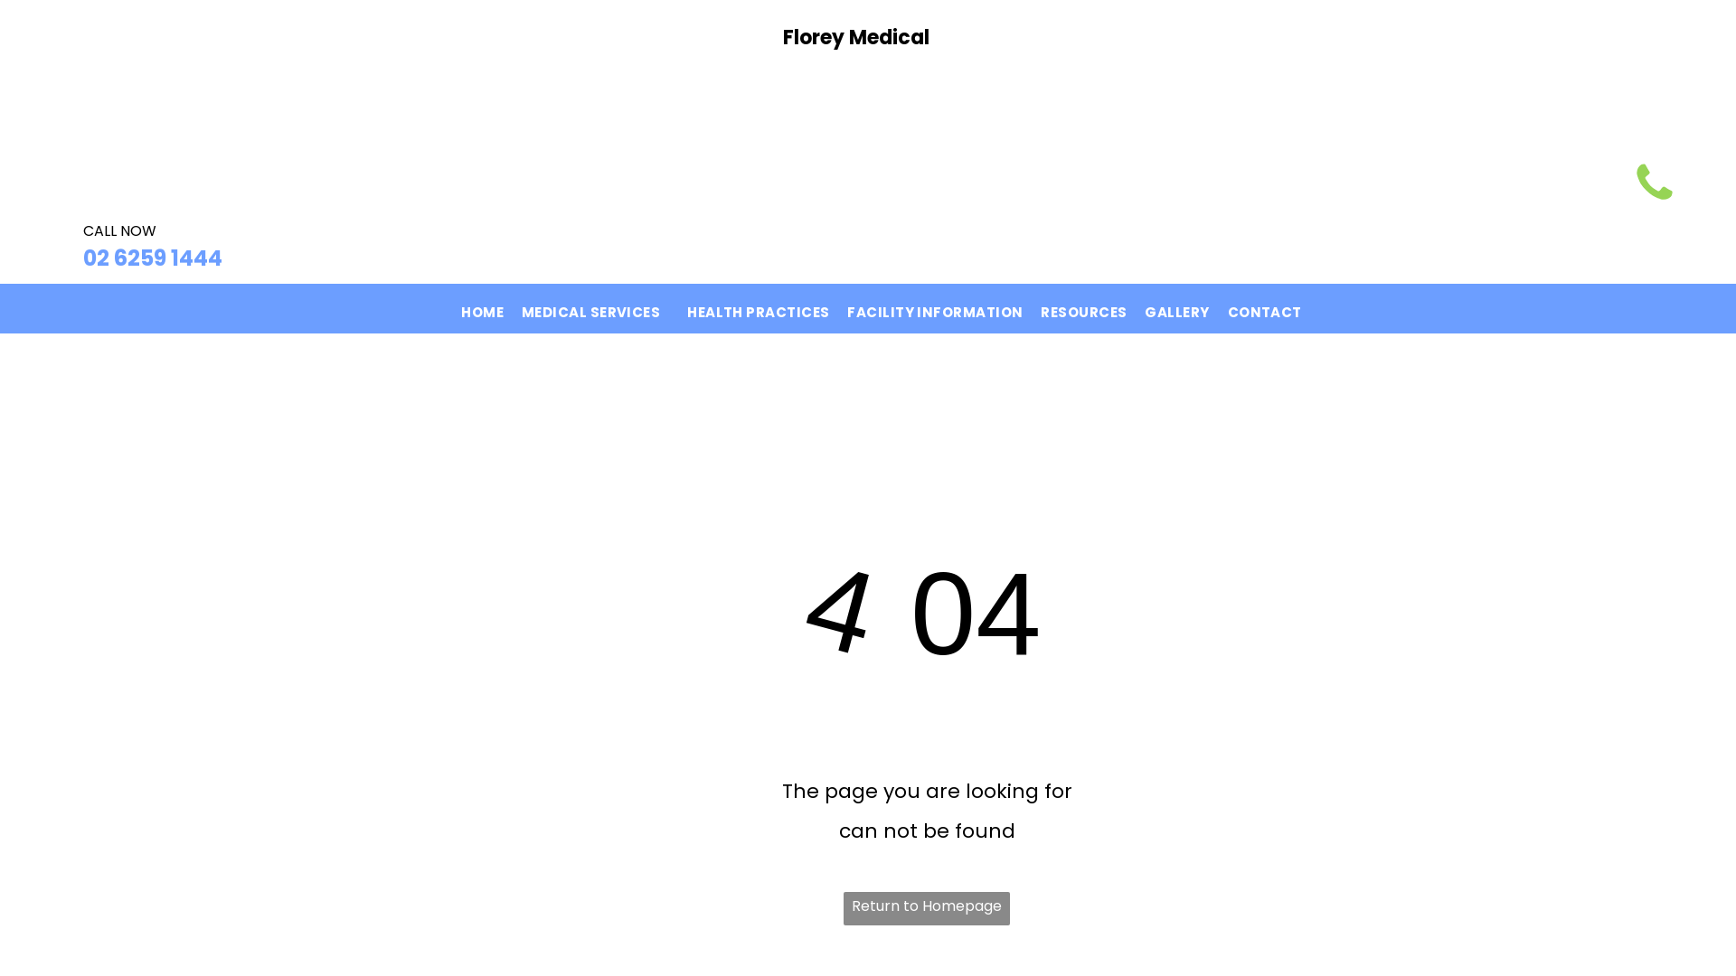 Image resolution: width=1736 pixels, height=976 pixels. What do you see at coordinates (927, 909) in the screenshot?
I see `Return to Homepage` at bounding box center [927, 909].